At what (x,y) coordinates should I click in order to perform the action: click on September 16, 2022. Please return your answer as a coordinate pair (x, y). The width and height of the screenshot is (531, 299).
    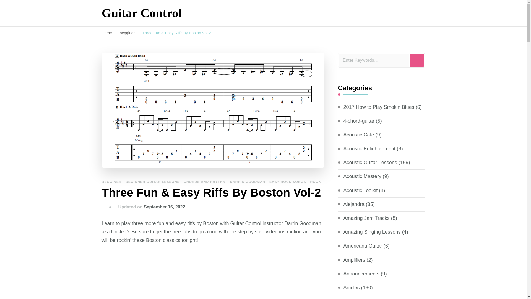
    Looking at the image, I should click on (164, 207).